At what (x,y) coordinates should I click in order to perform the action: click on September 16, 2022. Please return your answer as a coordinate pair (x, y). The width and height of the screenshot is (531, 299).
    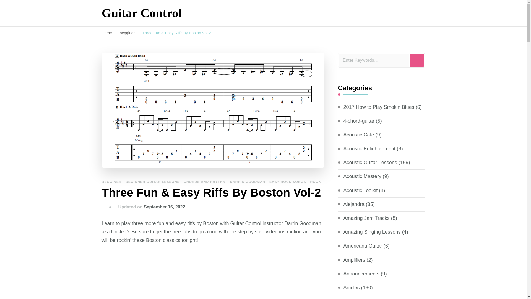
    Looking at the image, I should click on (164, 207).